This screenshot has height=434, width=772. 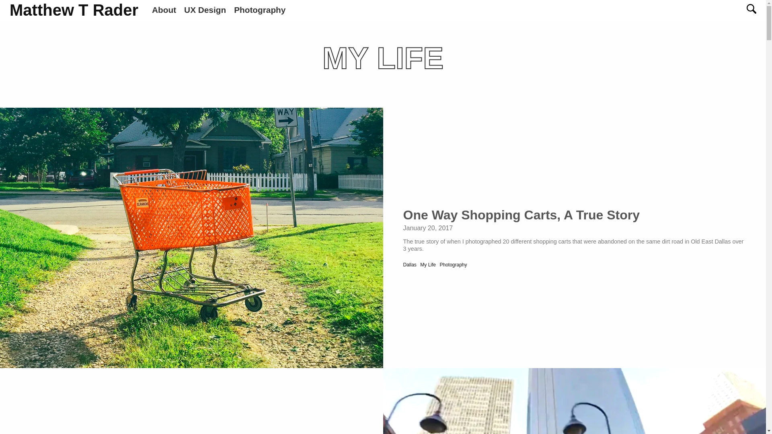 What do you see at coordinates (74, 10) in the screenshot?
I see `Matthew T Rader` at bounding box center [74, 10].